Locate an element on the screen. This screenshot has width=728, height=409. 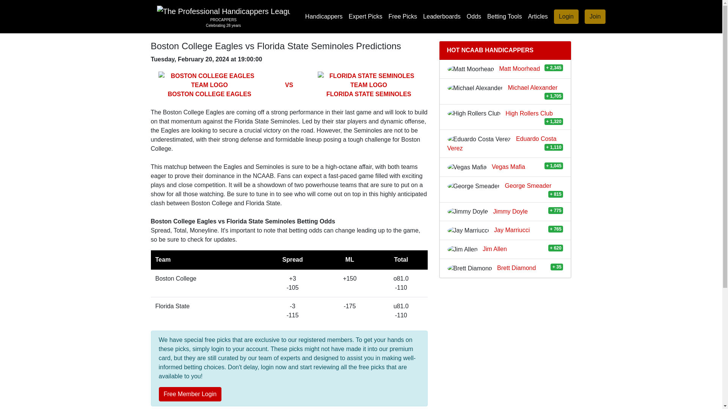
Expert Picks is located at coordinates (566, 16).